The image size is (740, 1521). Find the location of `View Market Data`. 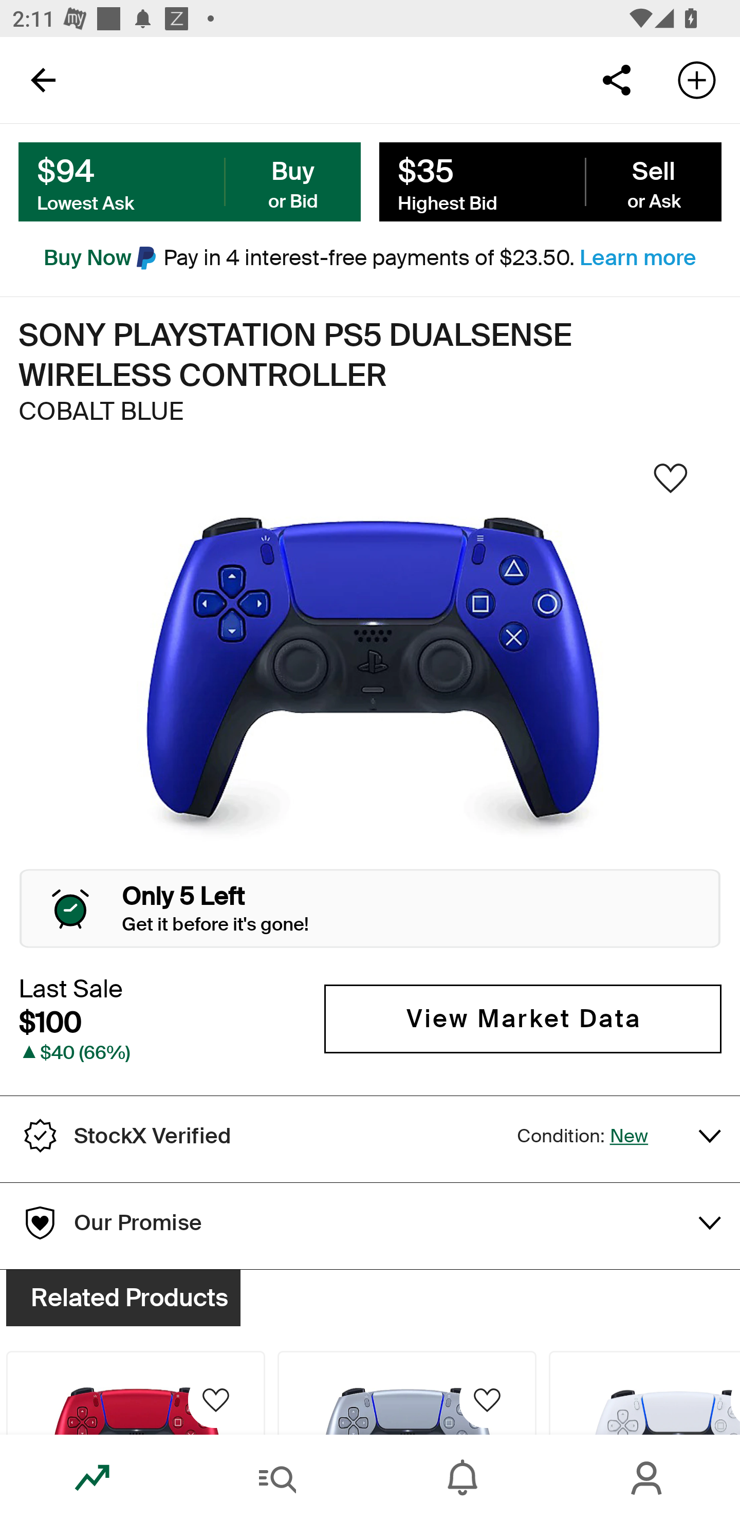

View Market Data is located at coordinates (523, 1019).